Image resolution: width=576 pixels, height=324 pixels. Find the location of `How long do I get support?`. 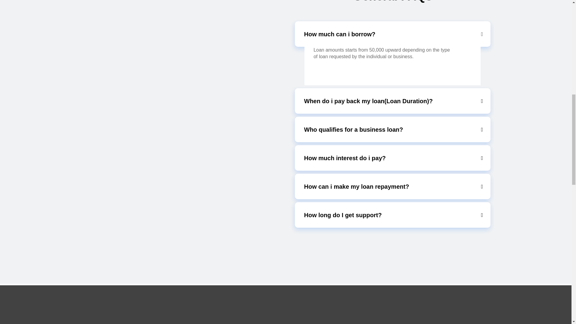

How long do I get support? is located at coordinates (392, 215).